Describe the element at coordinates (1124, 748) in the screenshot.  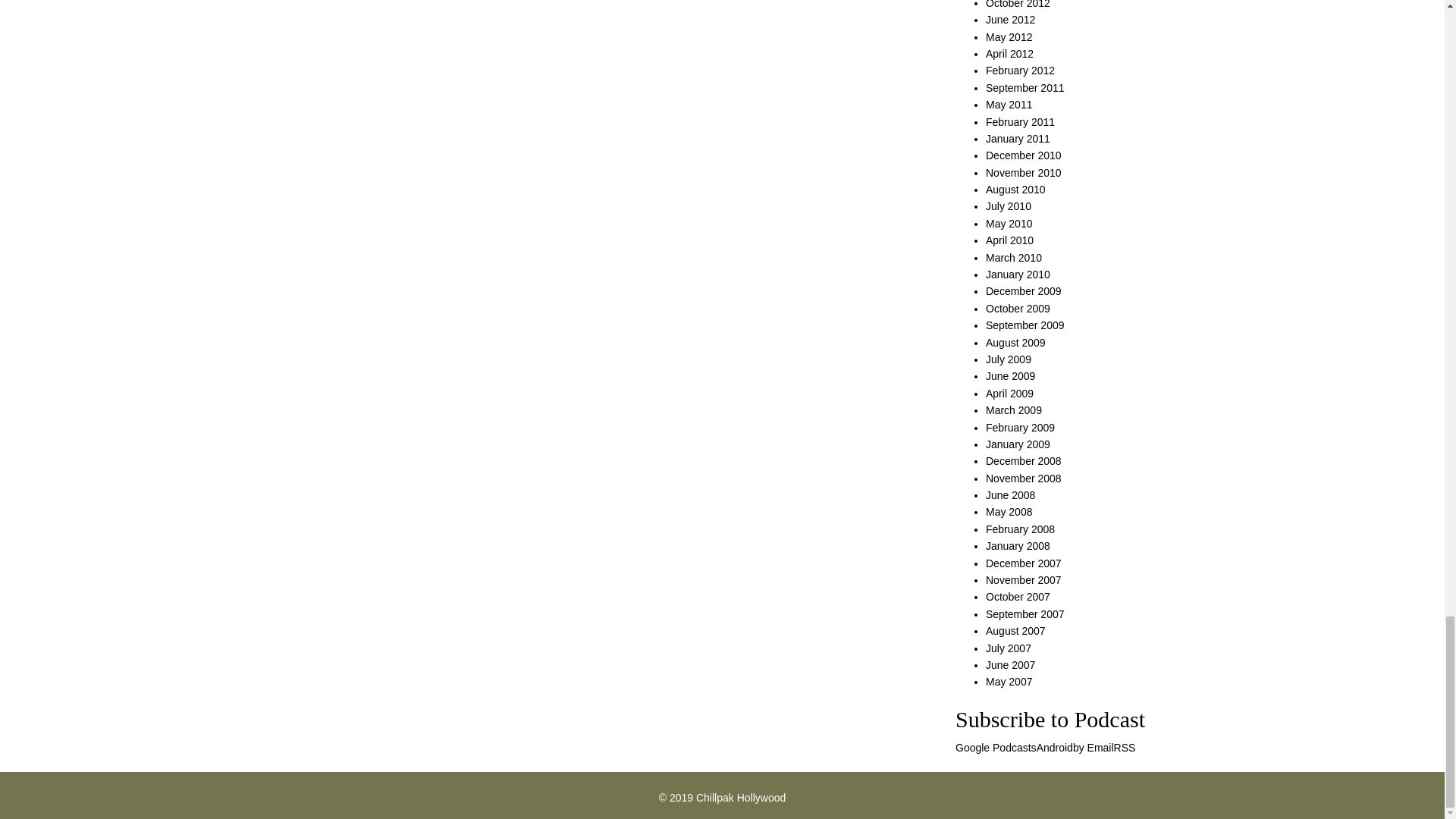
I see `Subscribe via RSS` at that location.